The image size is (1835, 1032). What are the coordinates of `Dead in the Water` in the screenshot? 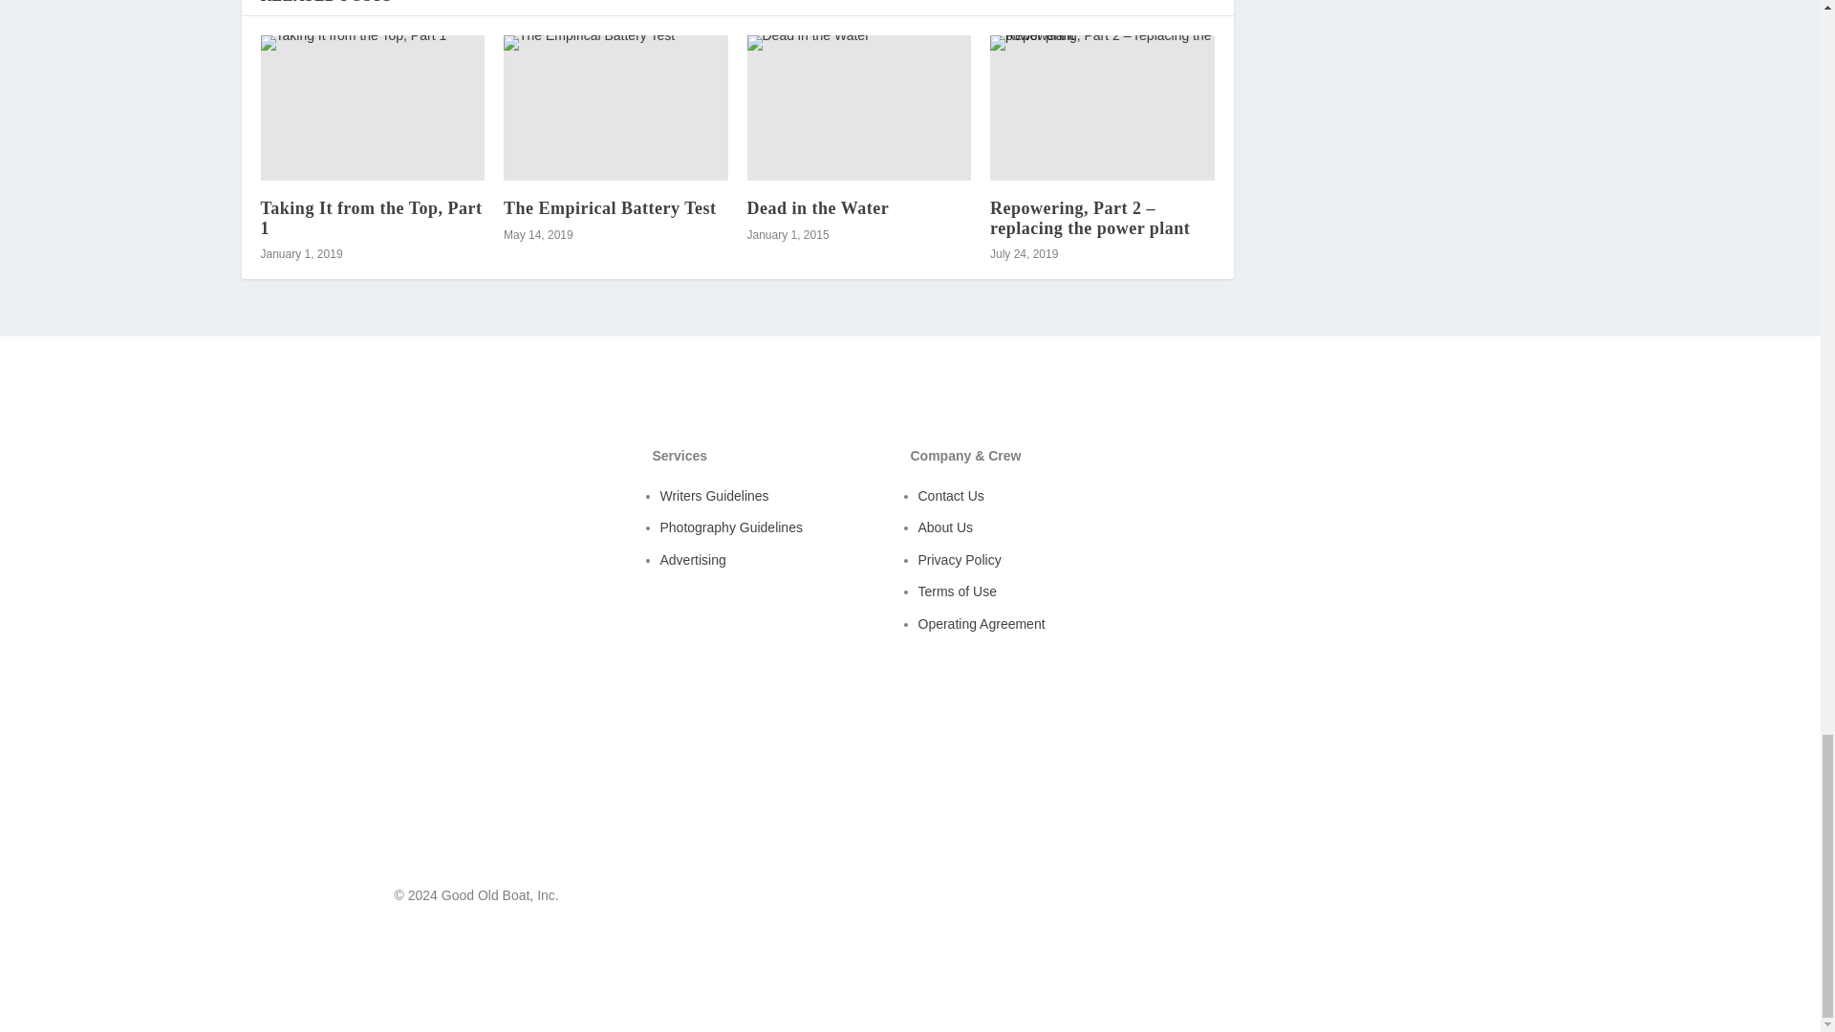 It's located at (859, 107).